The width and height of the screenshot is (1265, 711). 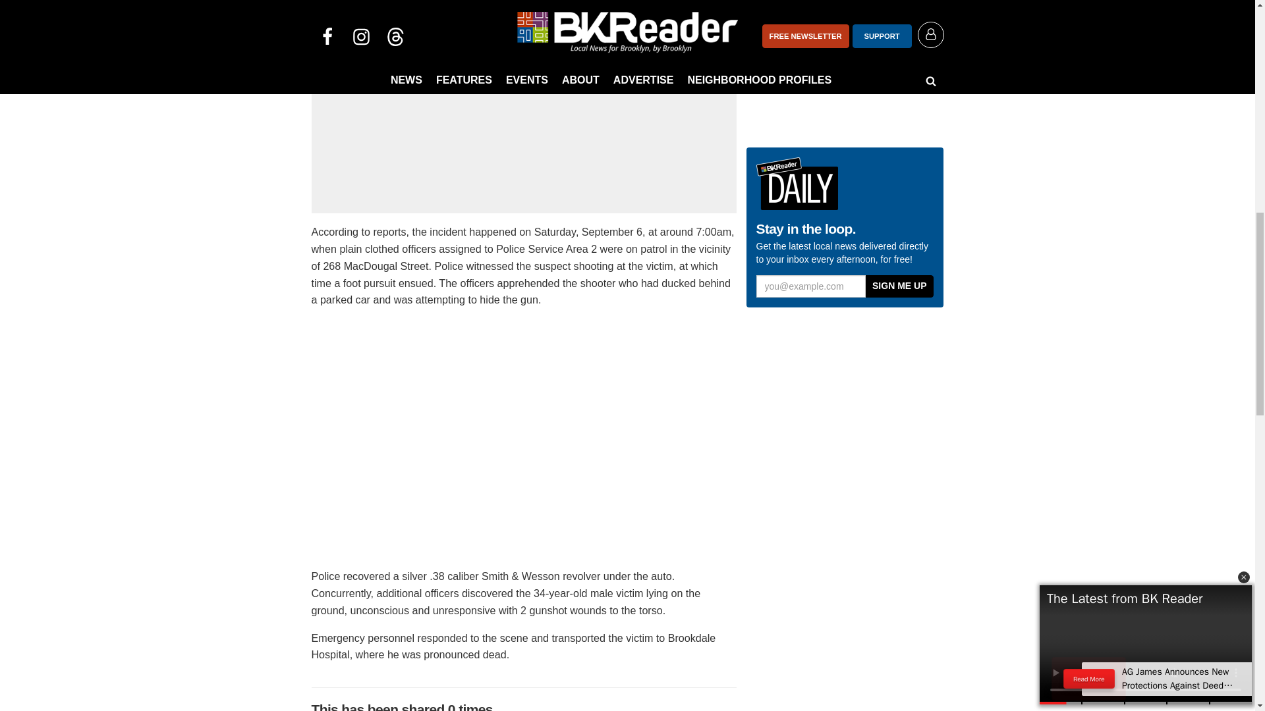 I want to click on Sign me up, so click(x=899, y=286).